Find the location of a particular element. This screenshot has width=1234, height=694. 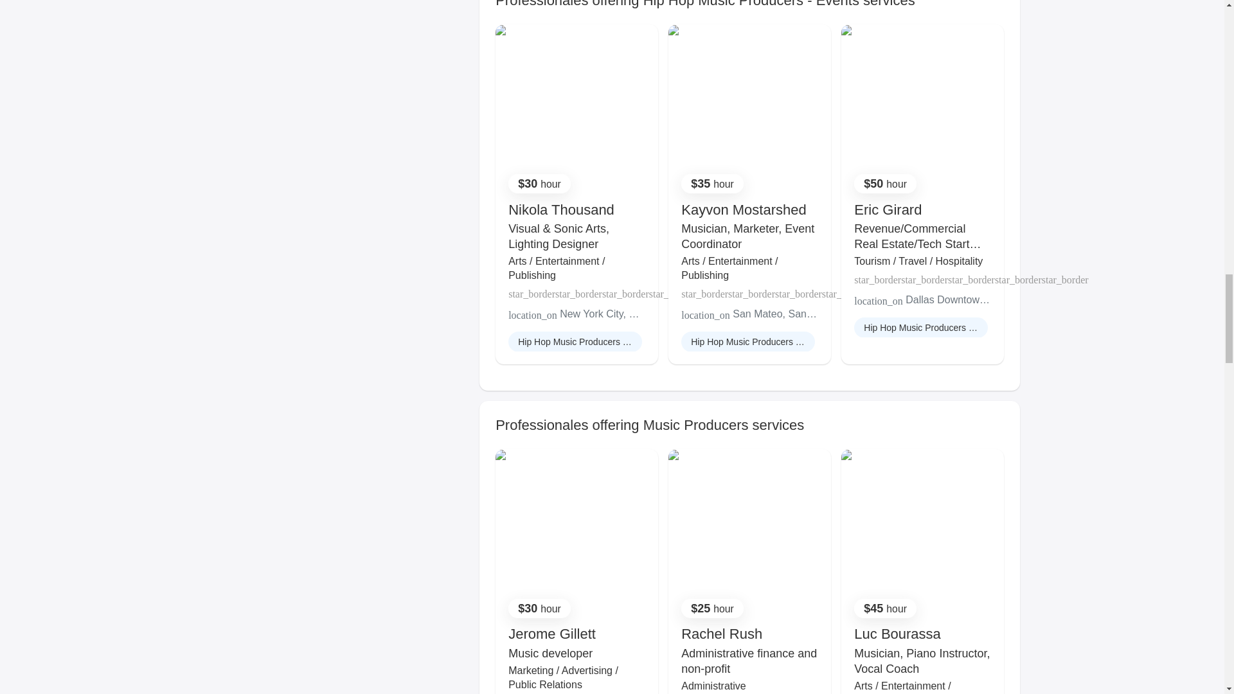

Jerome Gillett is located at coordinates (552, 634).